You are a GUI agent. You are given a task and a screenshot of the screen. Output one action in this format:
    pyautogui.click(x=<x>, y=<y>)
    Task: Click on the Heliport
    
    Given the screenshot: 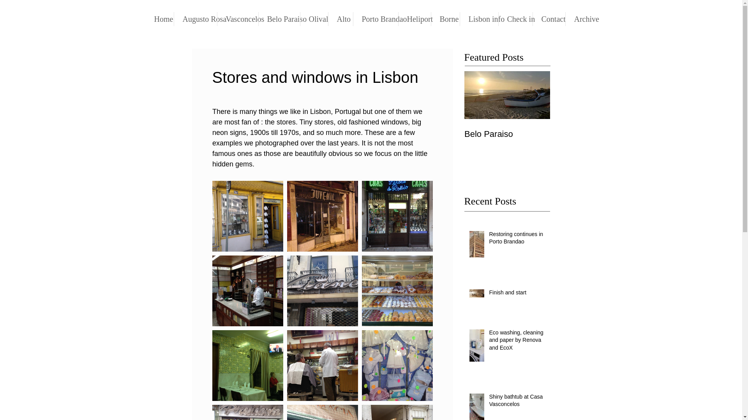 What is the action you would take?
    pyautogui.click(x=507, y=126)
    